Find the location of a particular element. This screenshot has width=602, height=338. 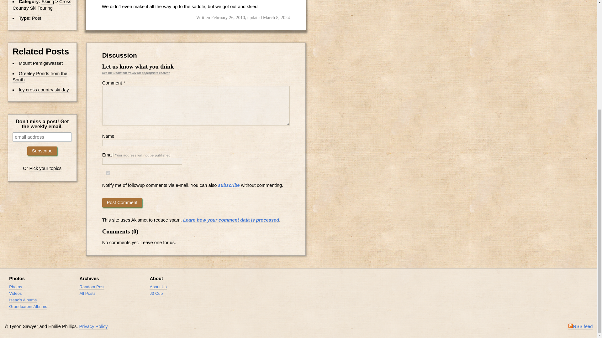

Post is located at coordinates (36, 18).